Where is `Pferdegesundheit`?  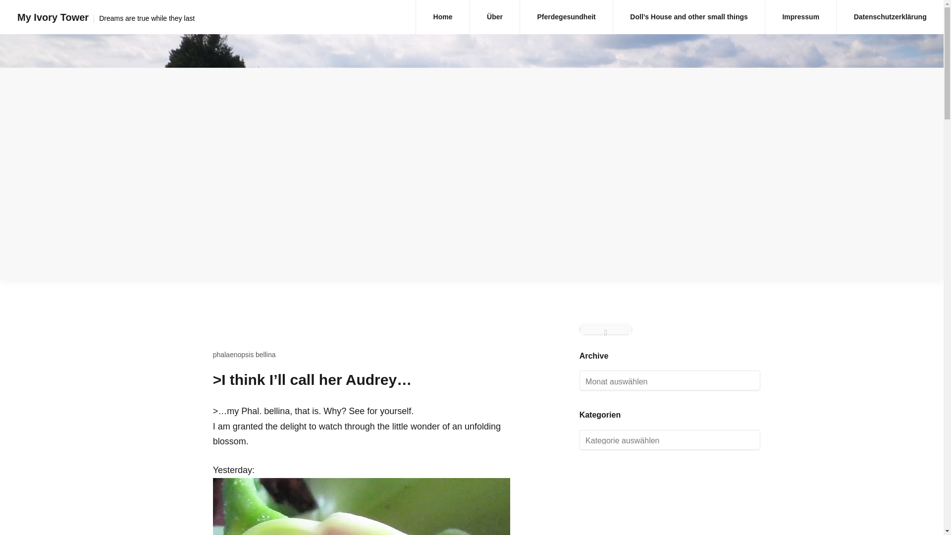
Pferdegesundheit is located at coordinates (566, 17).